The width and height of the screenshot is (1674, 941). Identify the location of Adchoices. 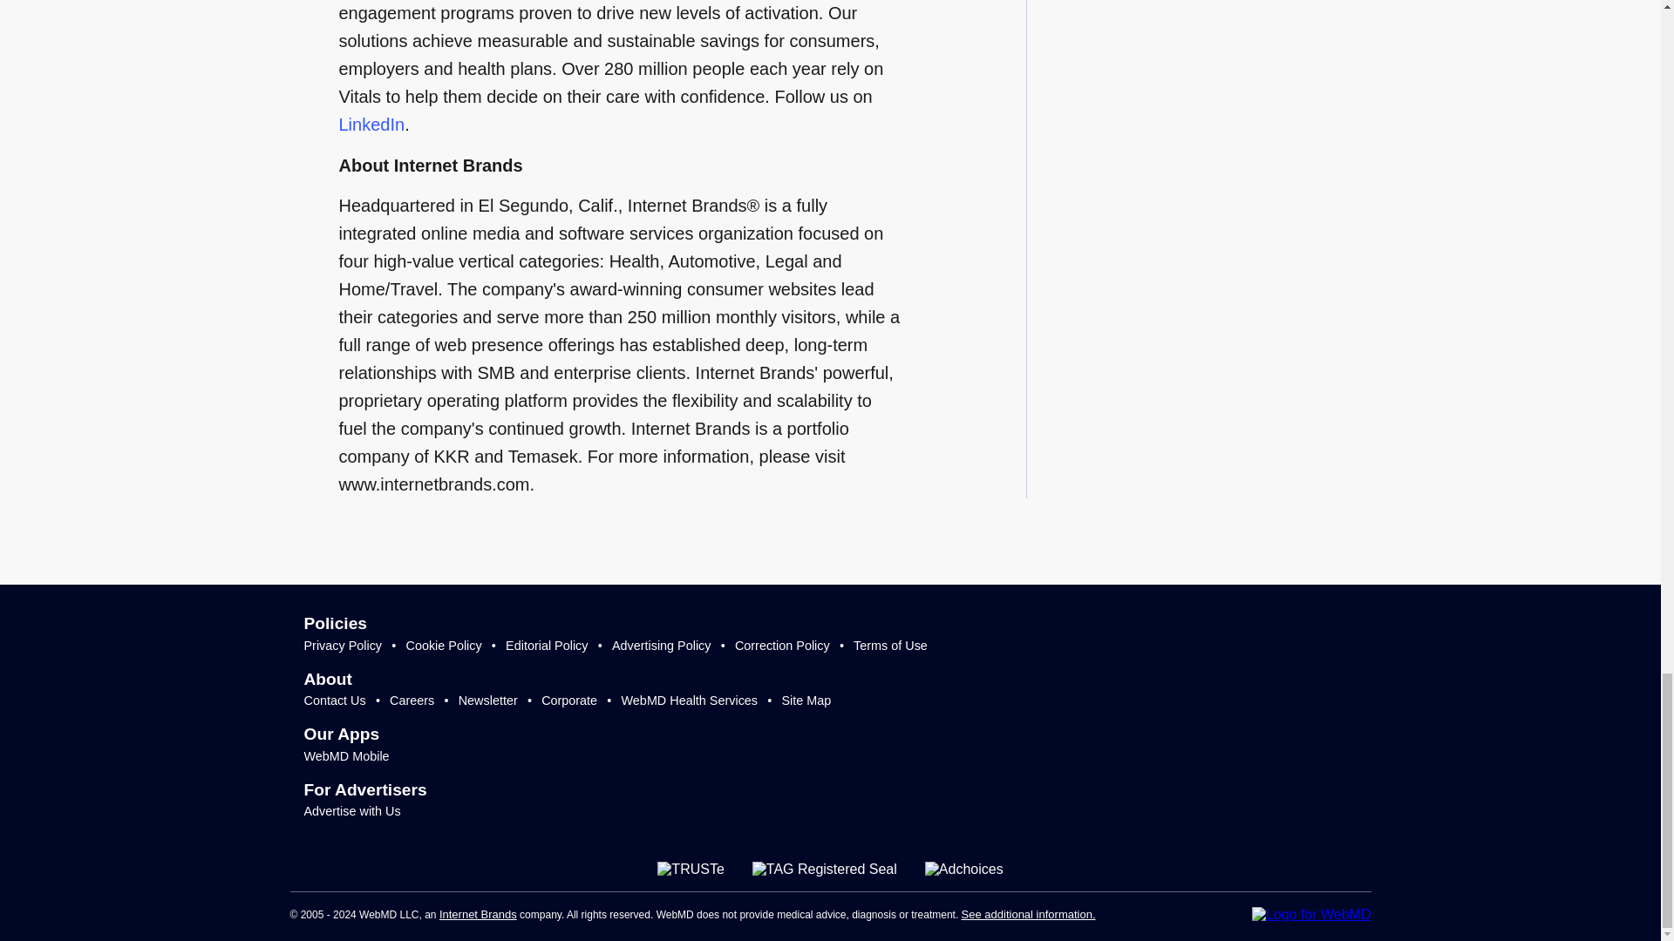
(964, 870).